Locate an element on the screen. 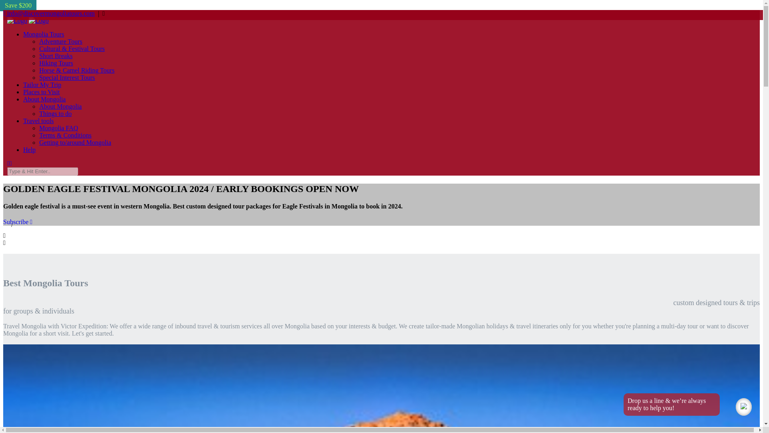 The width and height of the screenshot is (769, 433). Tailor My Trip is located at coordinates (42, 85).